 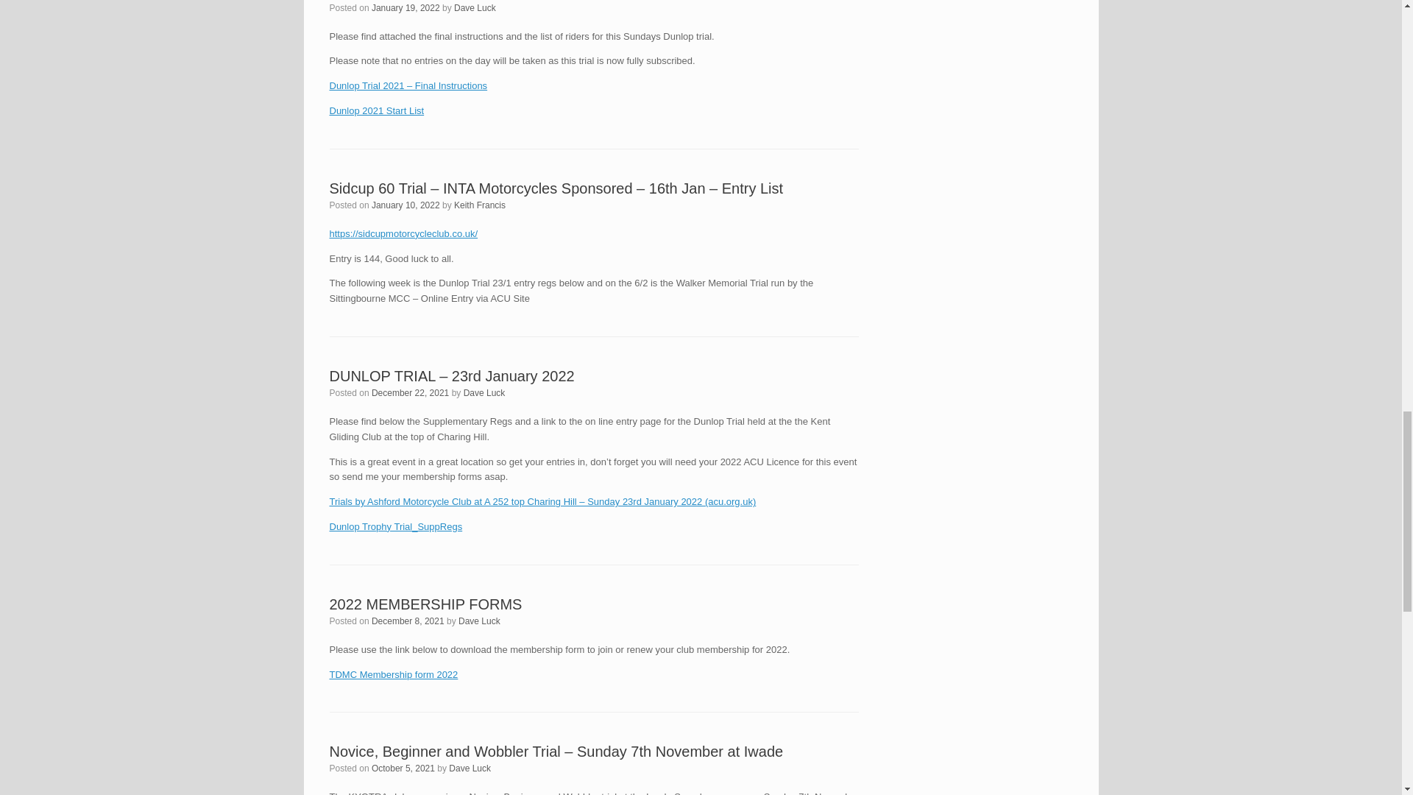 I want to click on Dave Luck, so click(x=484, y=393).